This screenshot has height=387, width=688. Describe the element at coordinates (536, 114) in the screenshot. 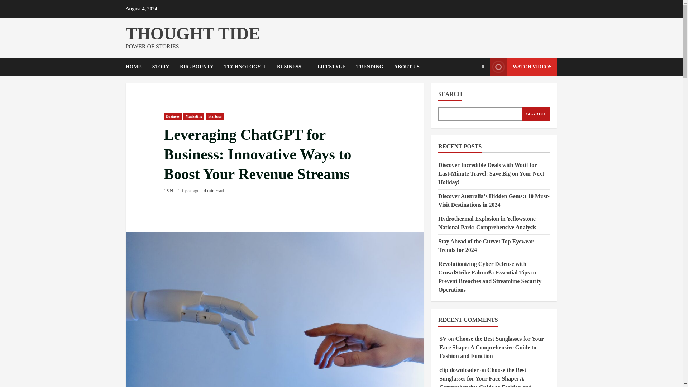

I see `SEARCH` at that location.